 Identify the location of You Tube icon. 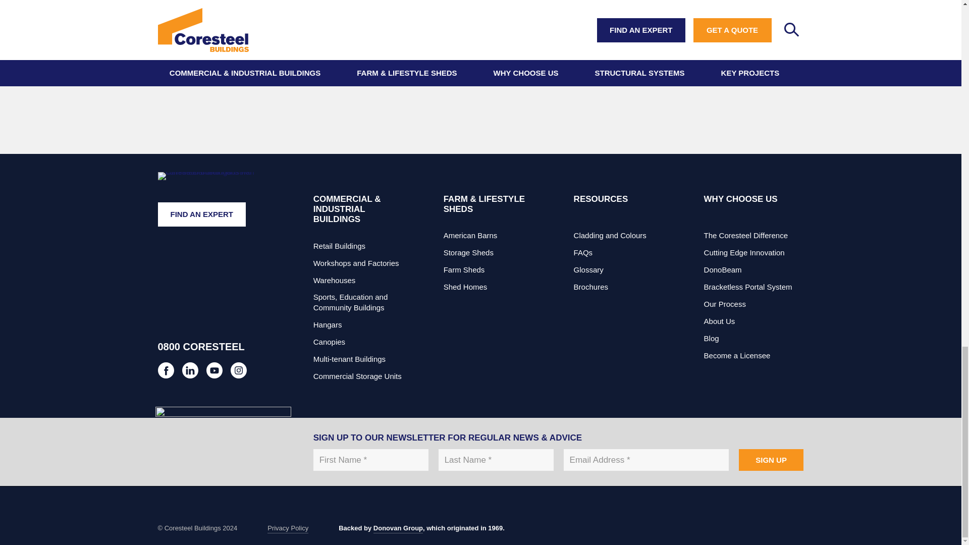
(238, 370).